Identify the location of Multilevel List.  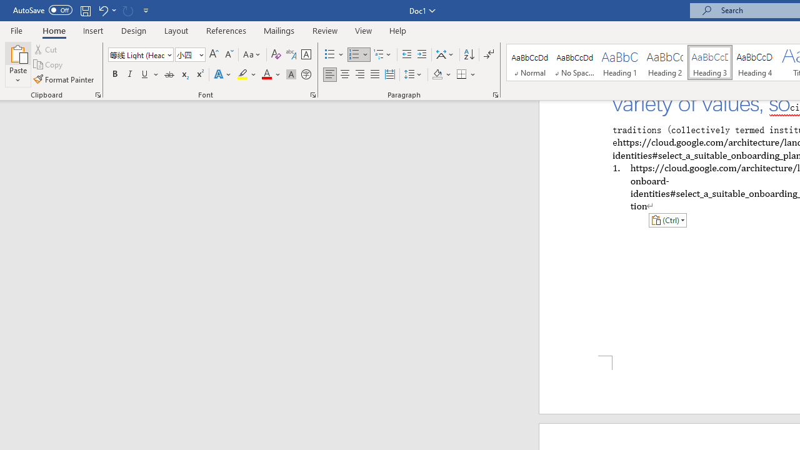
(383, 55).